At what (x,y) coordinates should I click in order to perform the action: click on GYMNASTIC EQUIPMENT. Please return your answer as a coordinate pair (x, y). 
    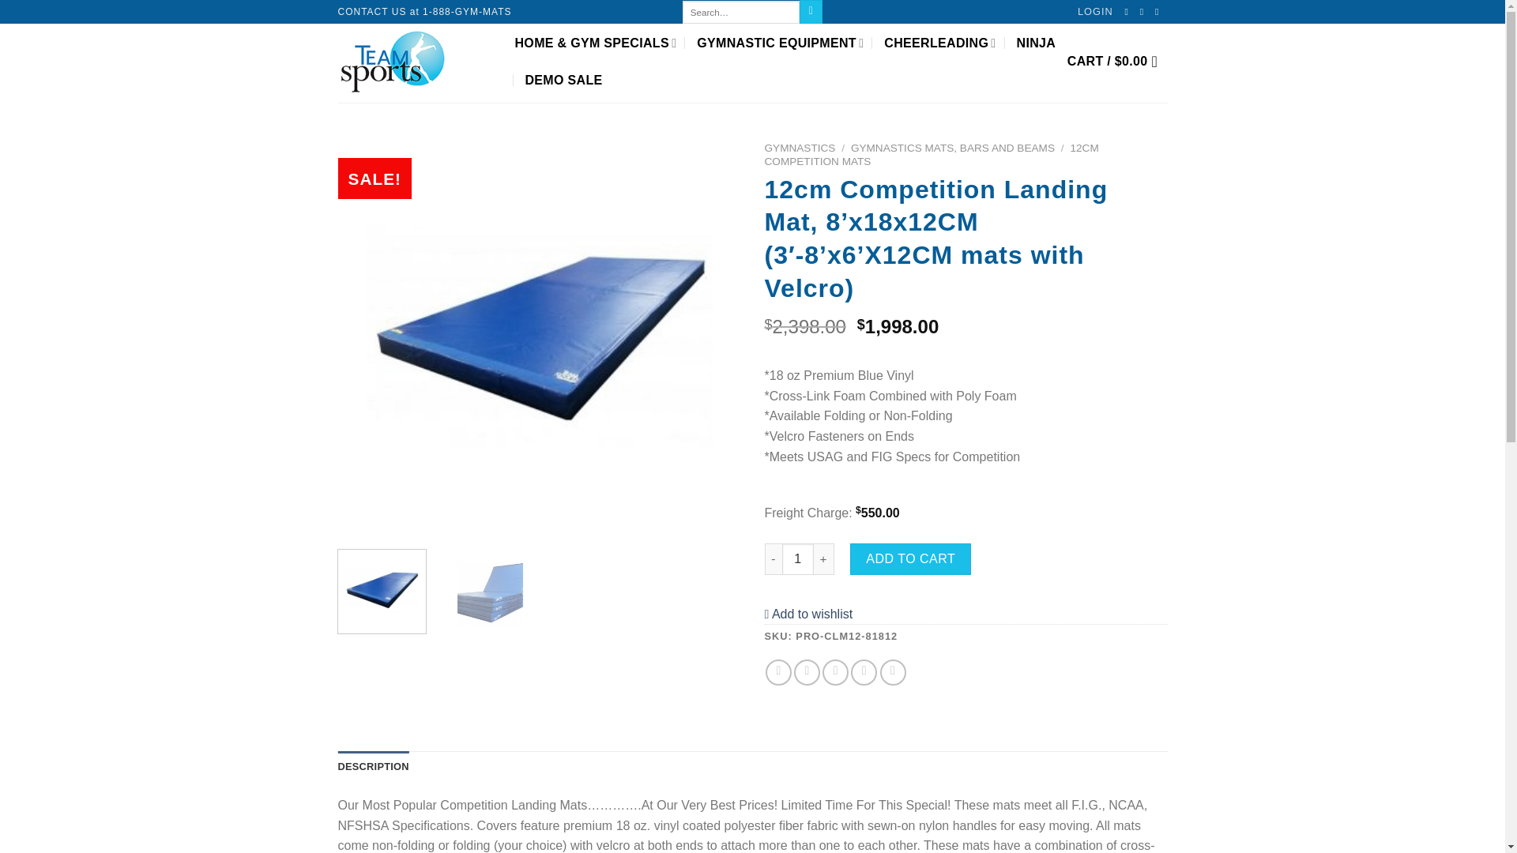
    Looking at the image, I should click on (779, 43).